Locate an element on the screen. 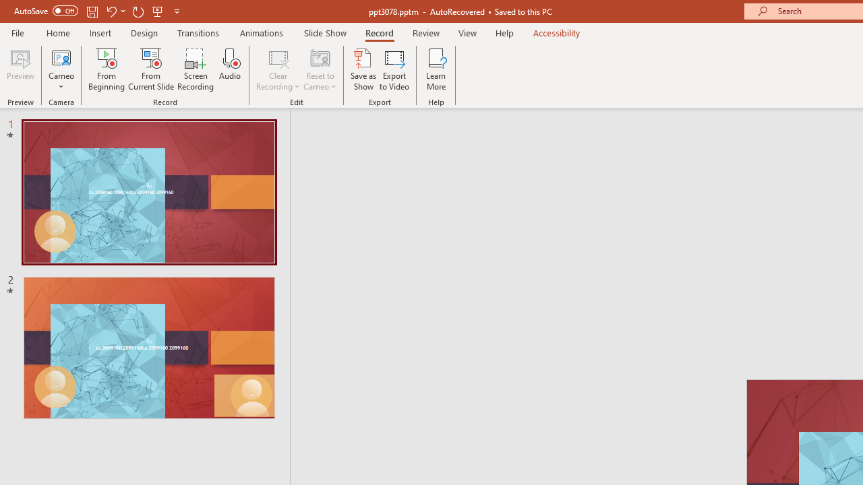  Learn More is located at coordinates (436, 69).